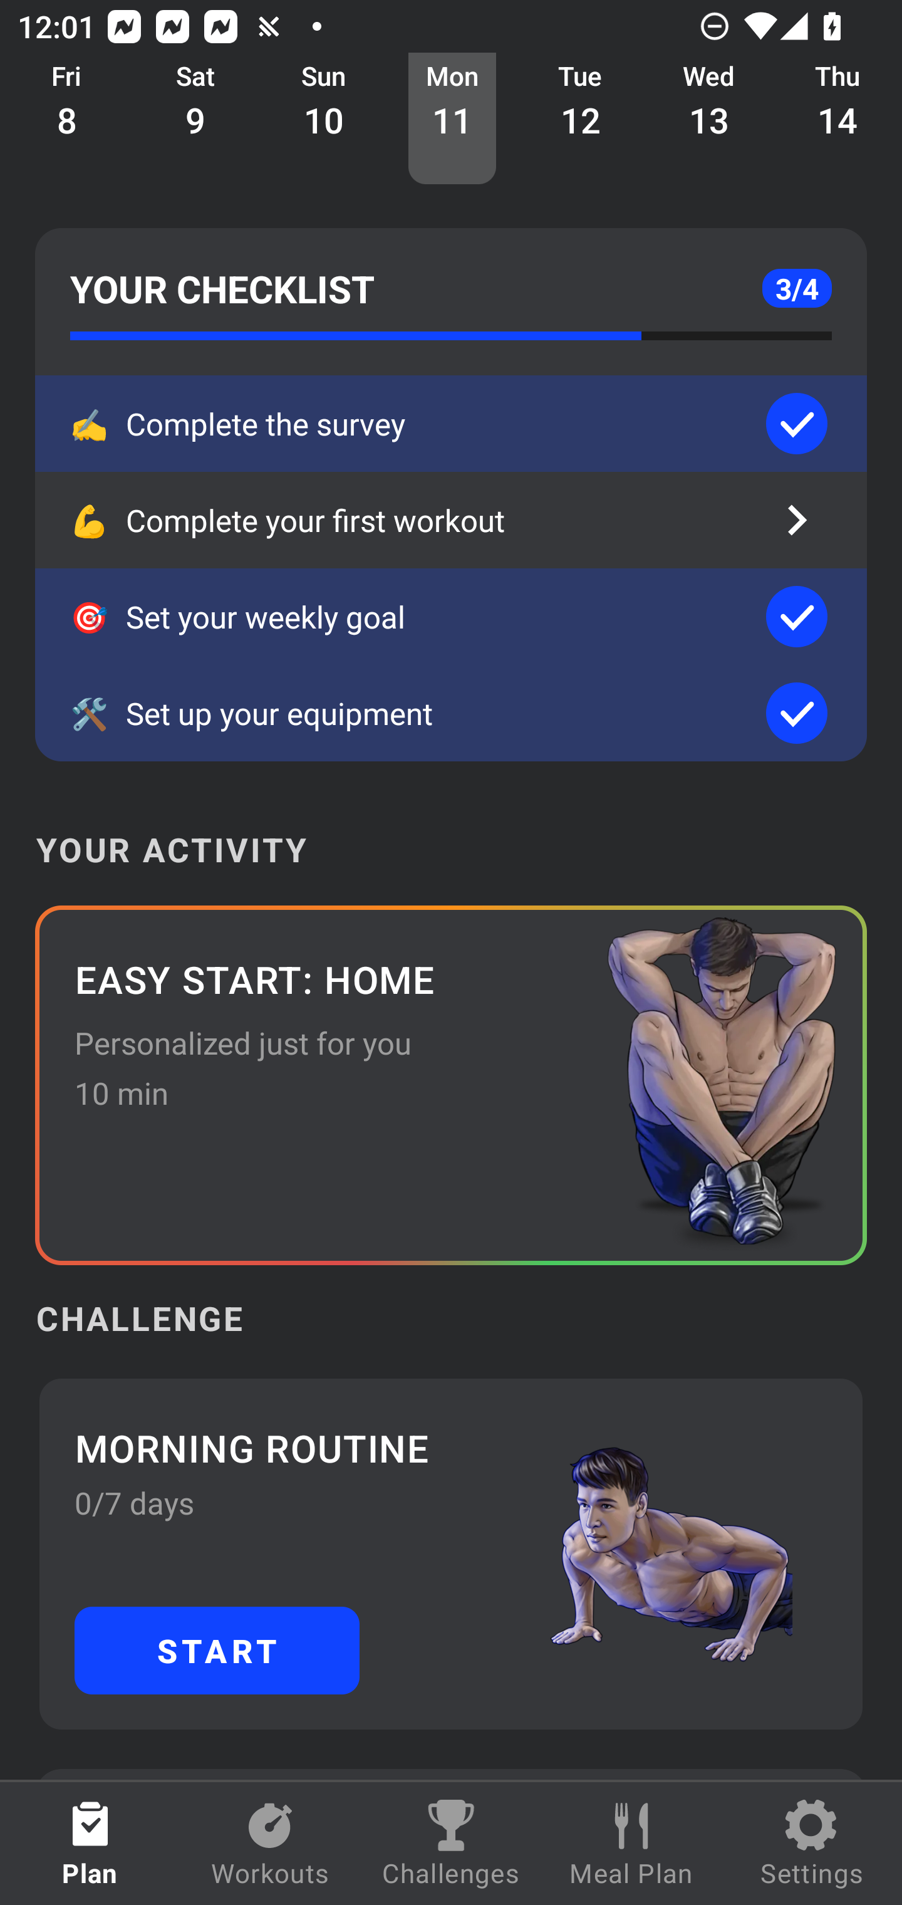  I want to click on START, so click(217, 1649).